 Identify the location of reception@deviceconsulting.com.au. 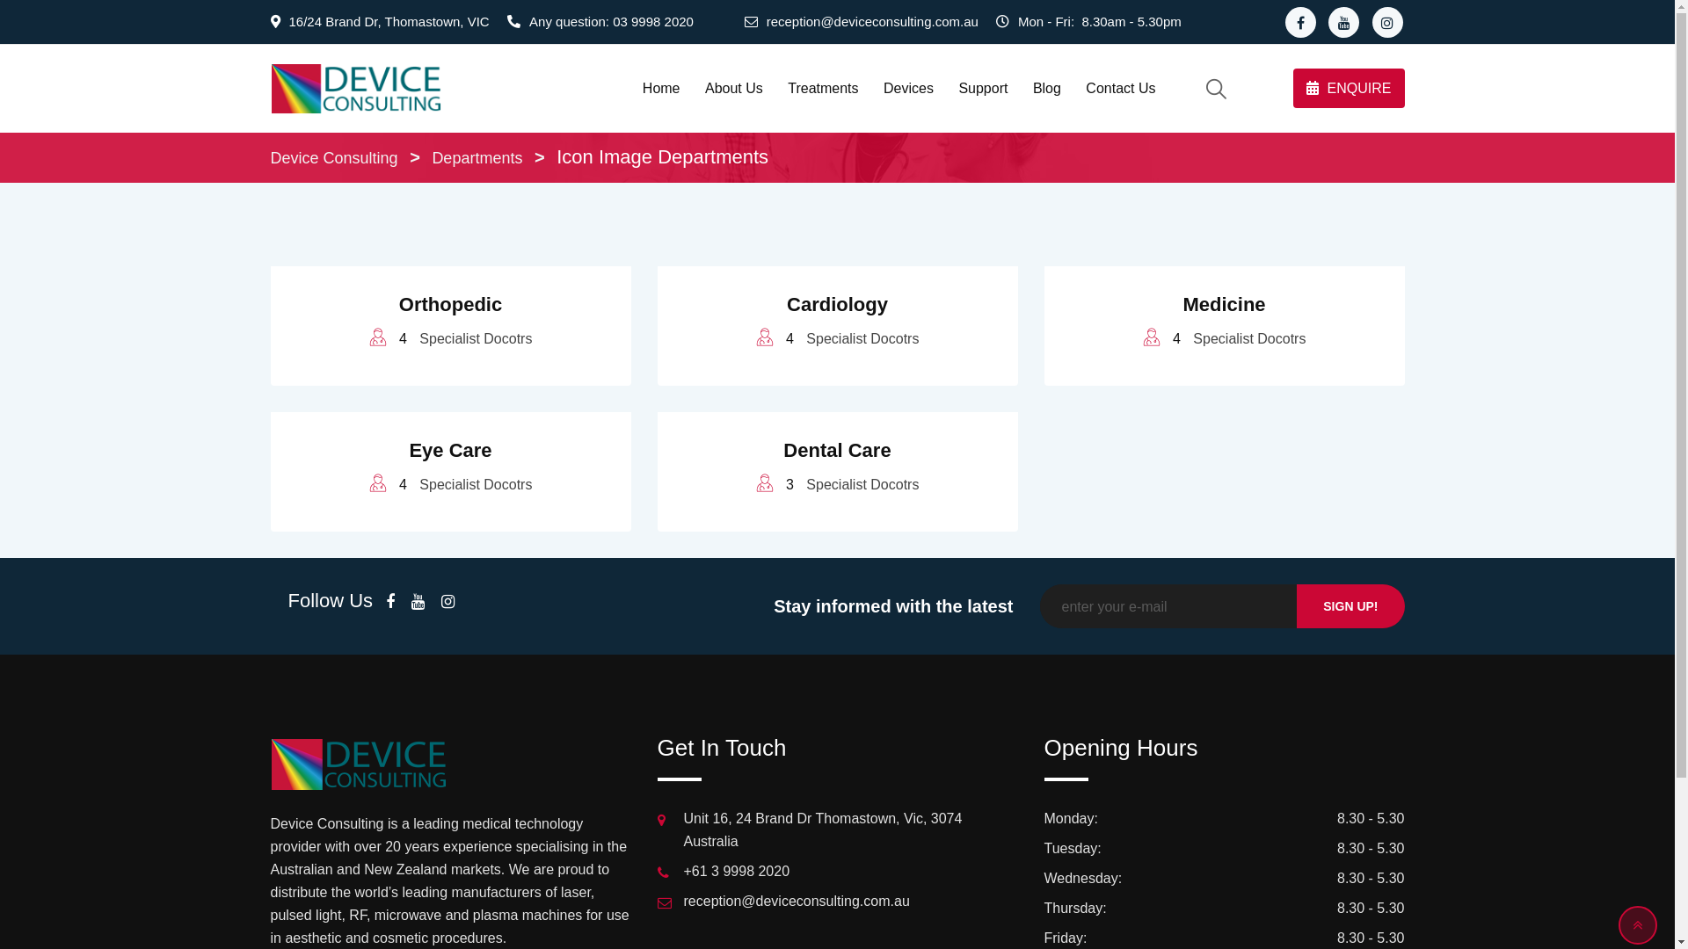
(872, 22).